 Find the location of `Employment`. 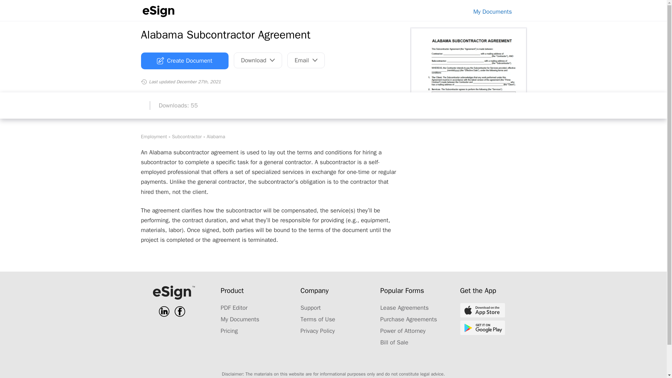

Employment is located at coordinates (153, 136).